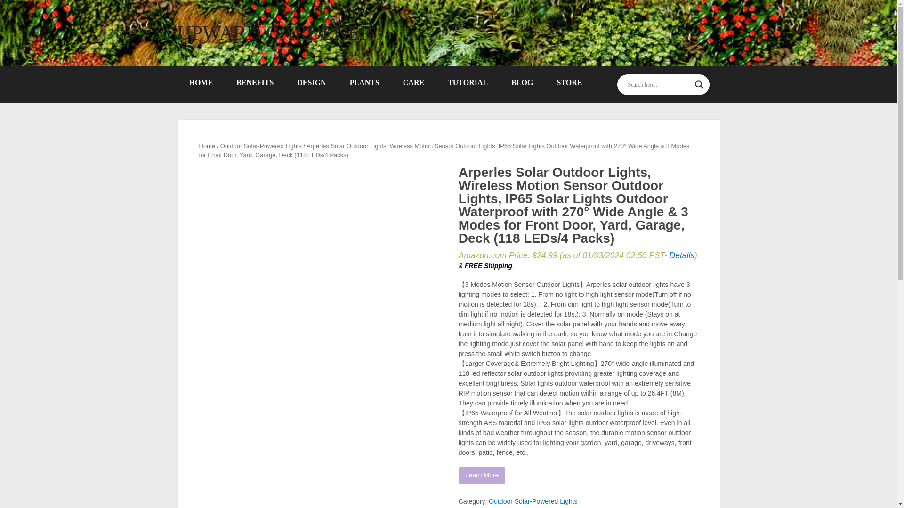  Describe the element at coordinates (533, 501) in the screenshot. I see `Outdoor Solar-Powered Lights` at that location.